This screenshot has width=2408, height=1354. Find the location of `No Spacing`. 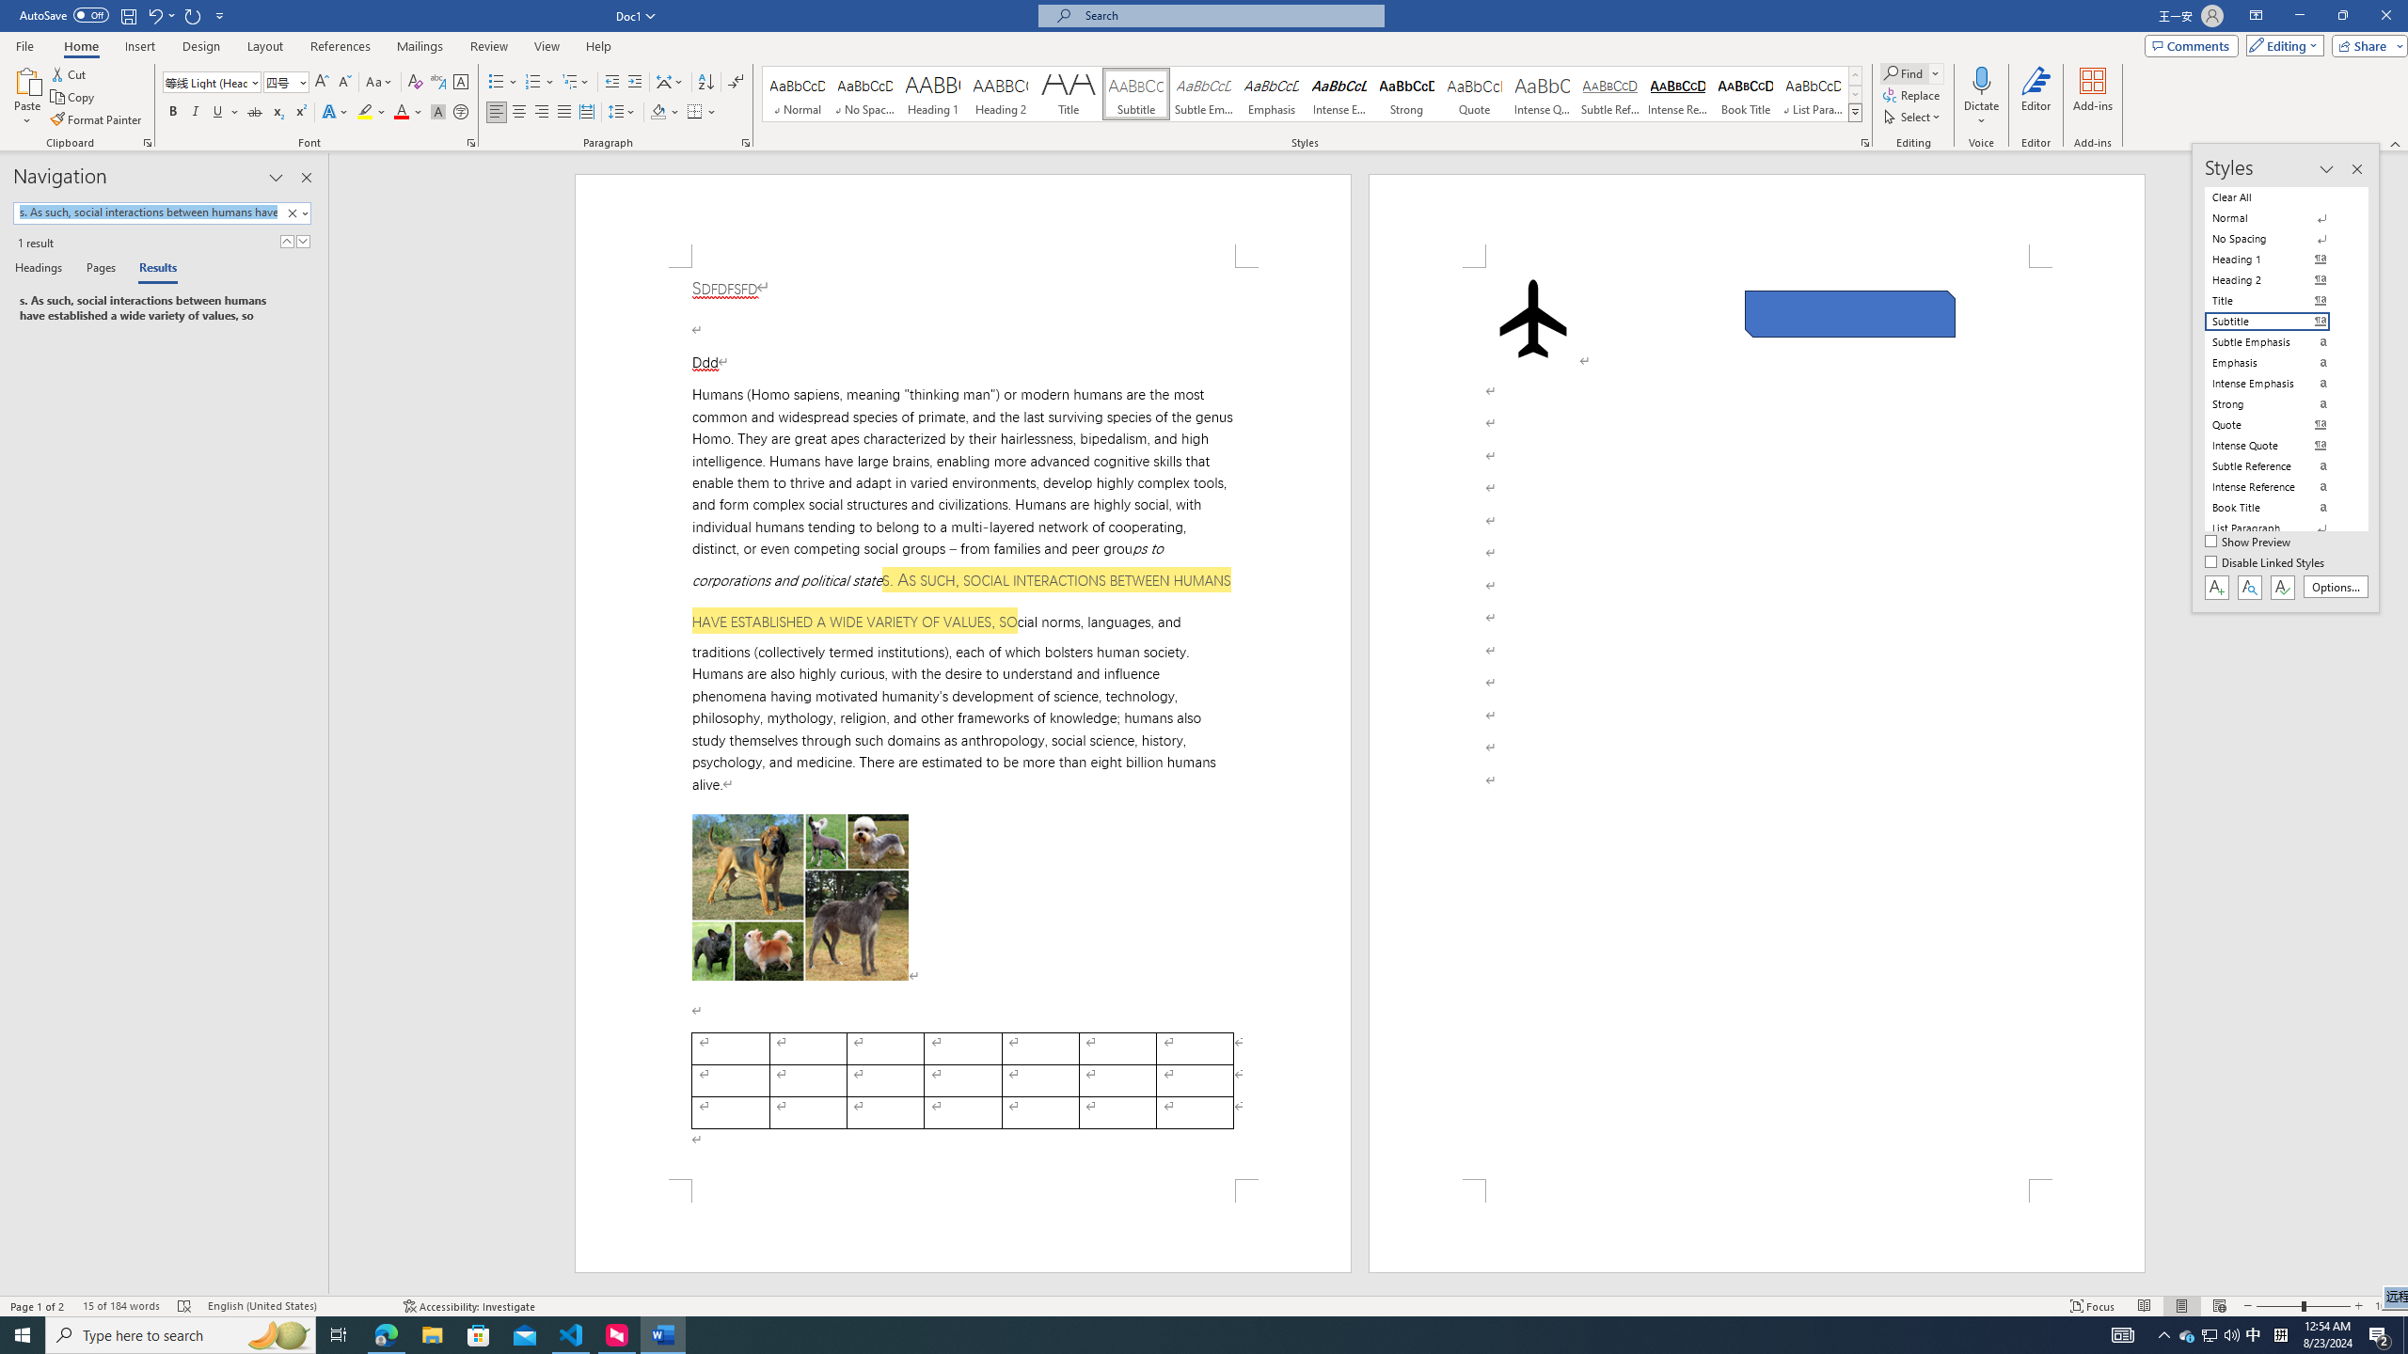

No Spacing is located at coordinates (2278, 239).